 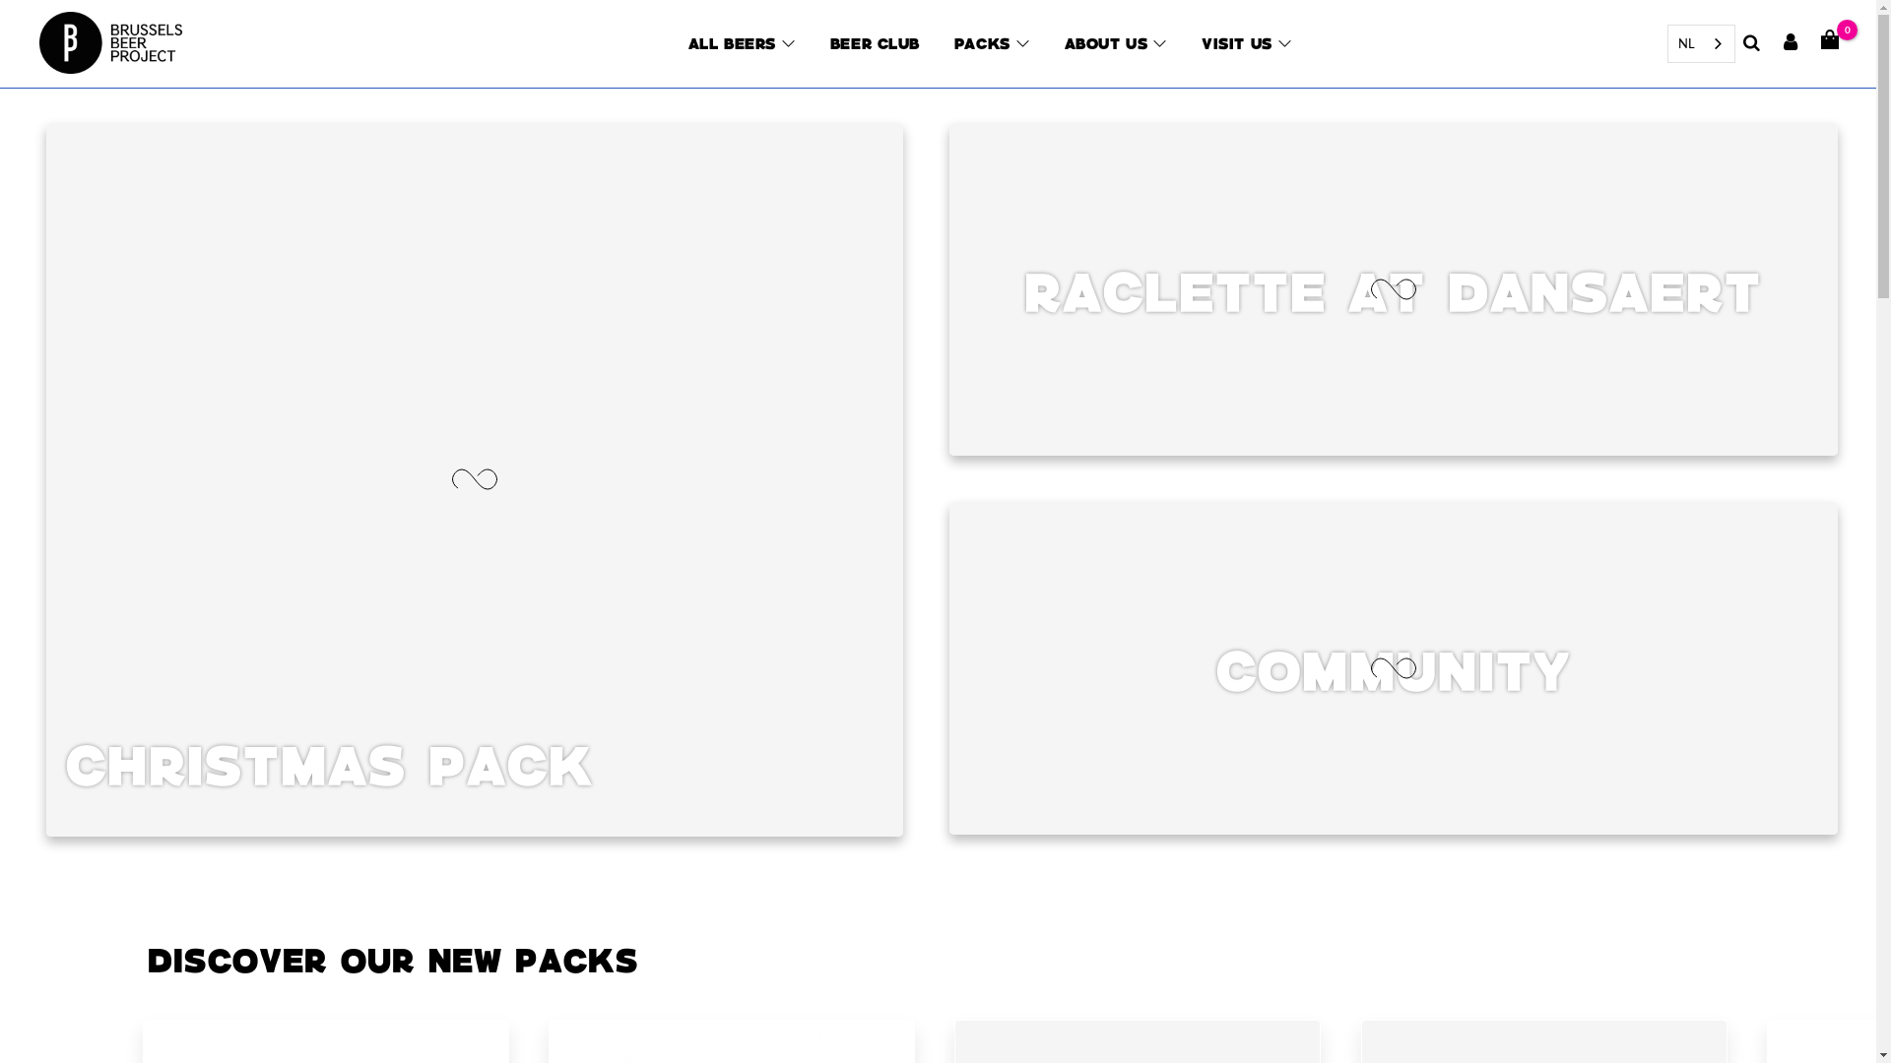 I want to click on NL, so click(x=1702, y=43).